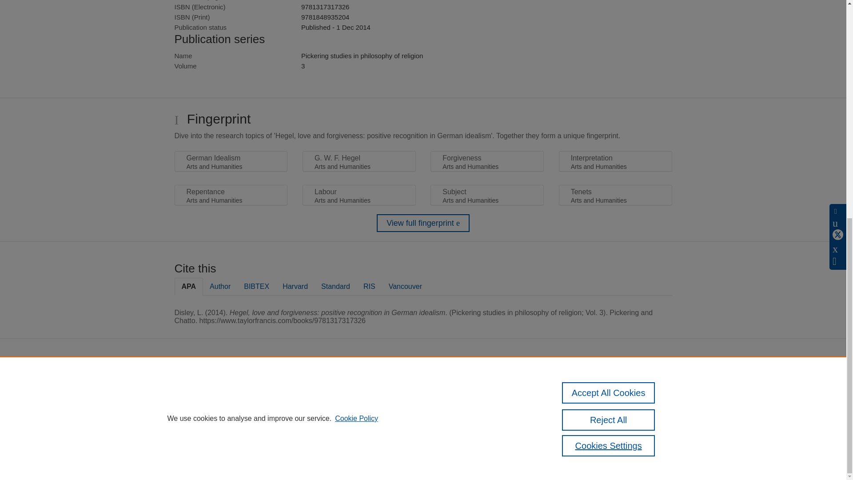  What do you see at coordinates (363, 383) in the screenshot?
I see `Pure` at bounding box center [363, 383].